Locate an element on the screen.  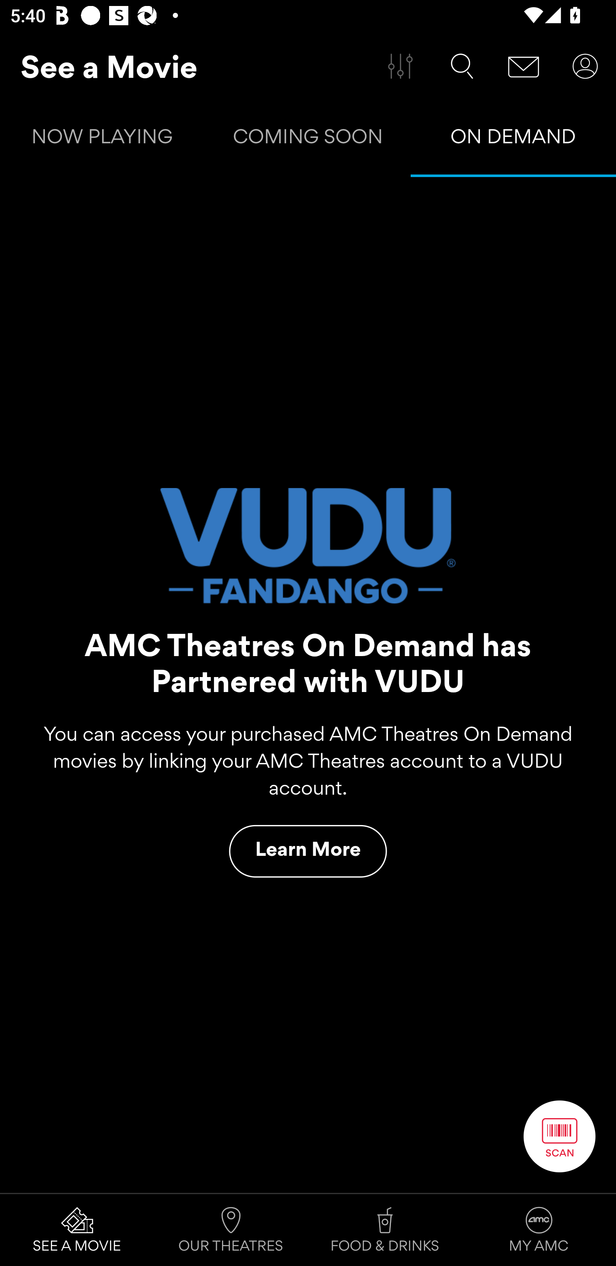
MY AMC
Tab 4 of 4 is located at coordinates (539, 1230).